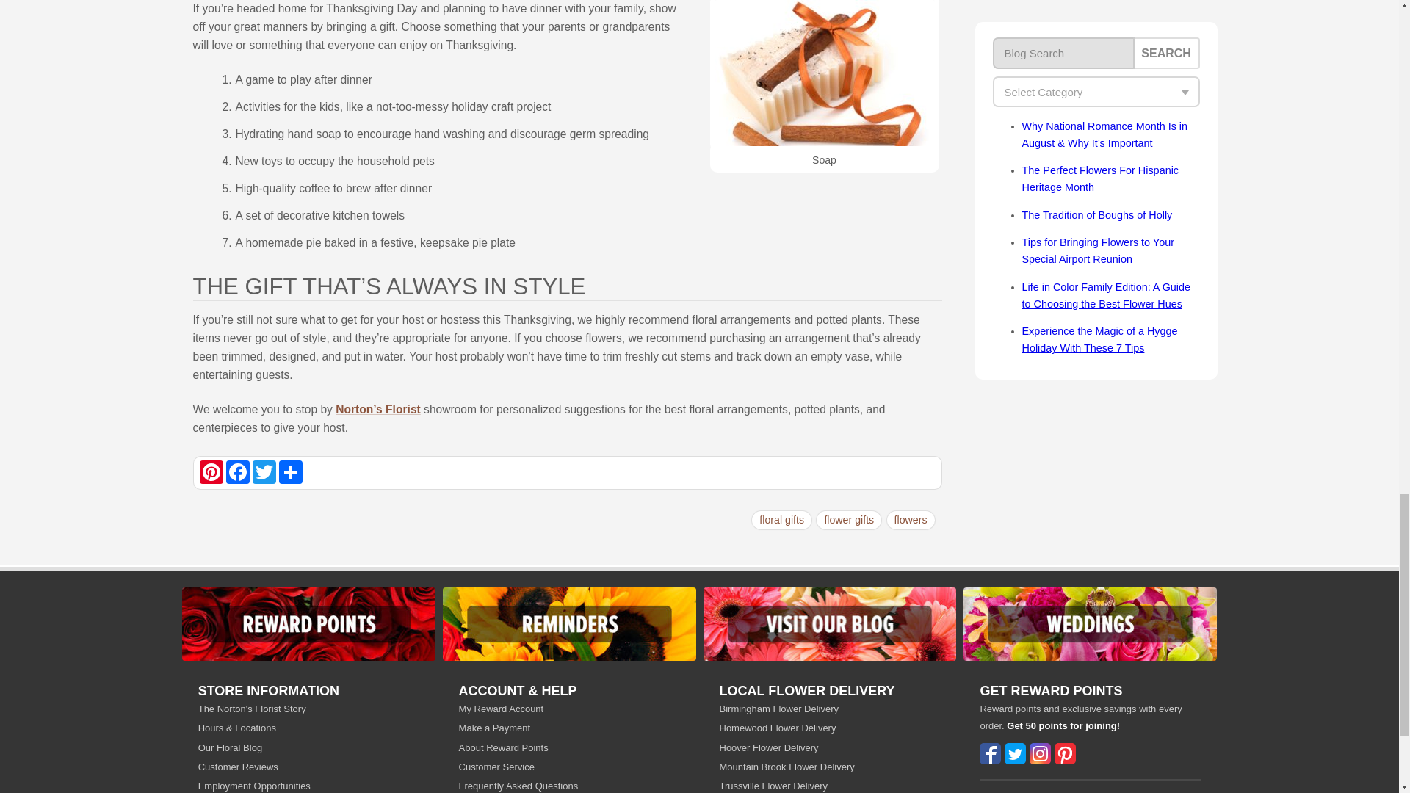 The image size is (1410, 793). What do you see at coordinates (911, 520) in the screenshot?
I see `flowers` at bounding box center [911, 520].